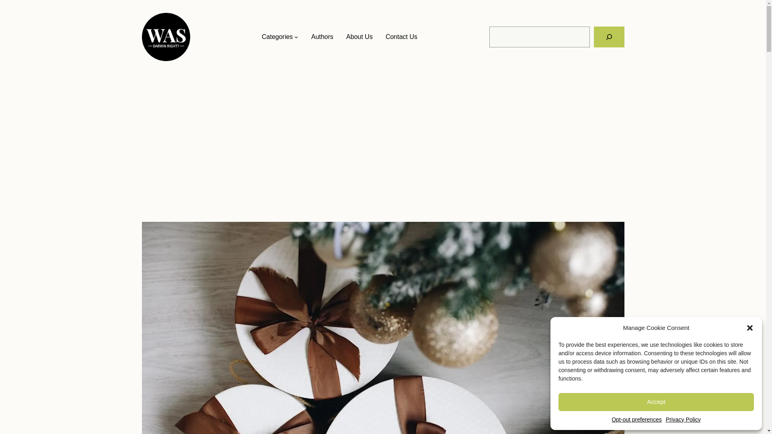 The height and width of the screenshot is (434, 772). Describe the element at coordinates (322, 37) in the screenshot. I see `Authors` at that location.